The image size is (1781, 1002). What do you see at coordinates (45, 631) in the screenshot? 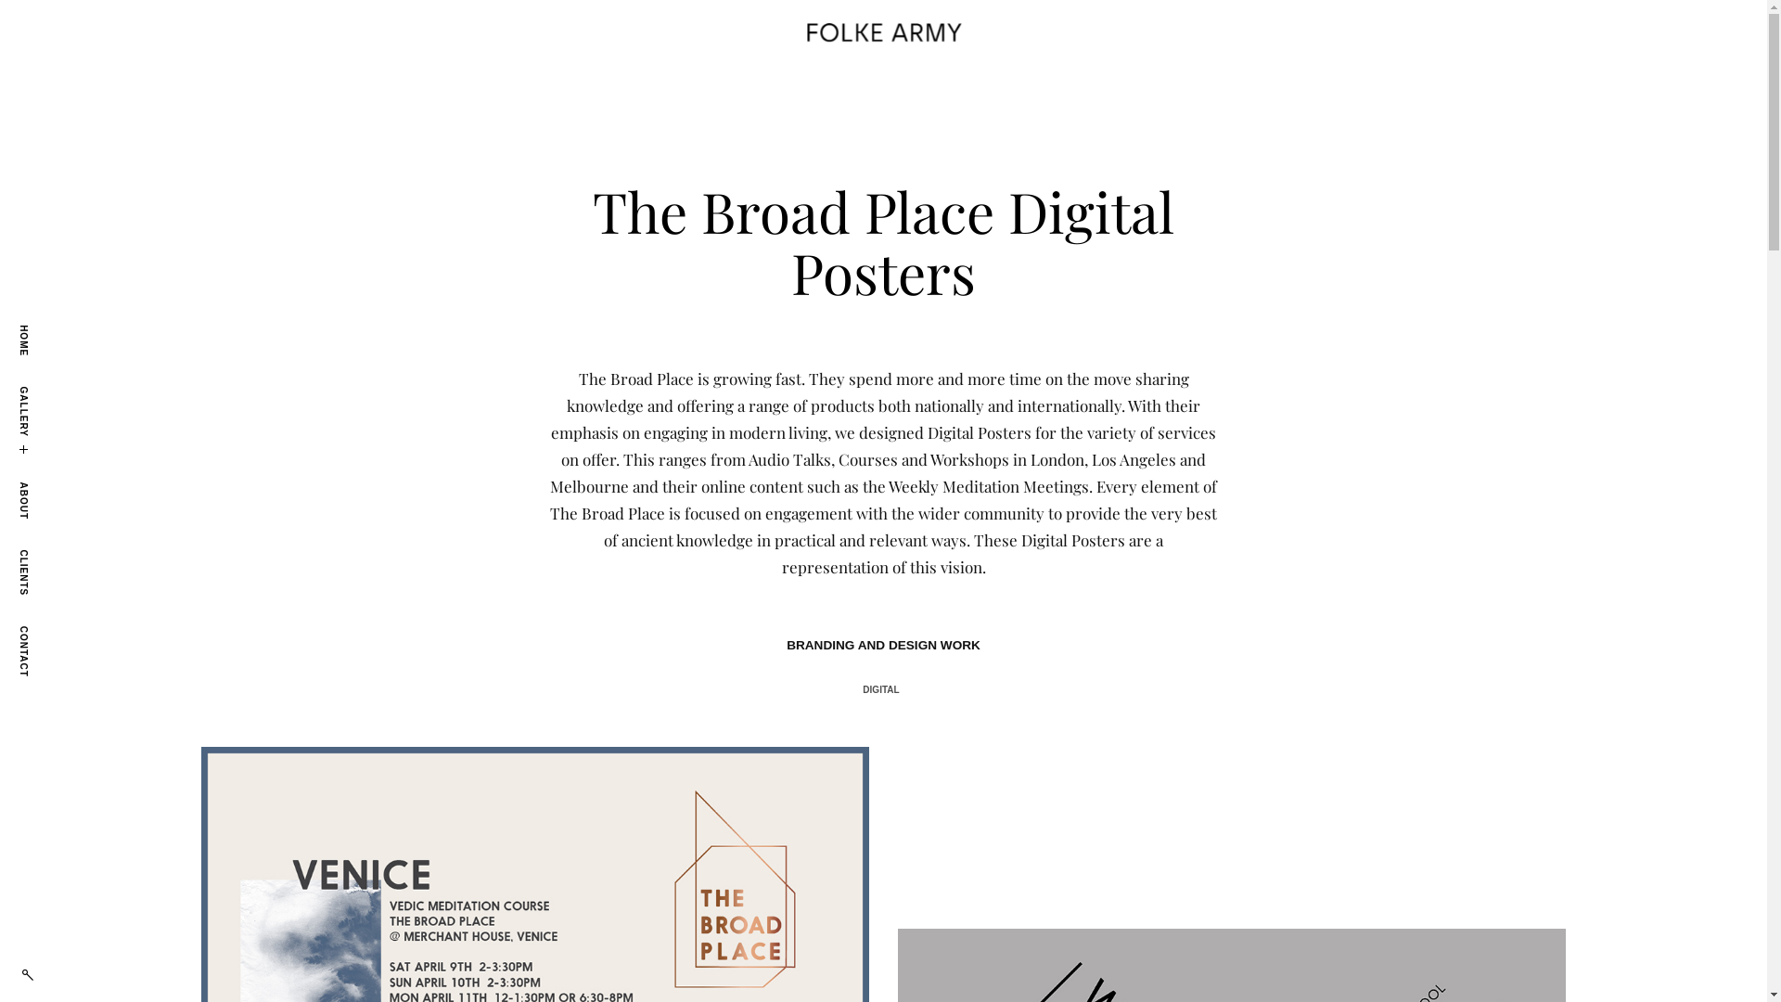
I see `CONTACT` at bounding box center [45, 631].